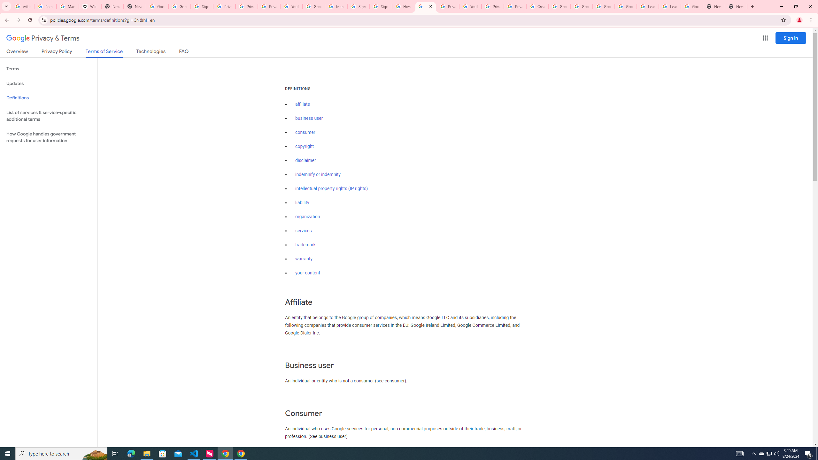 The height and width of the screenshot is (460, 818). Describe the element at coordinates (68, 6) in the screenshot. I see `Manage your Location History - Google Search Help` at that location.